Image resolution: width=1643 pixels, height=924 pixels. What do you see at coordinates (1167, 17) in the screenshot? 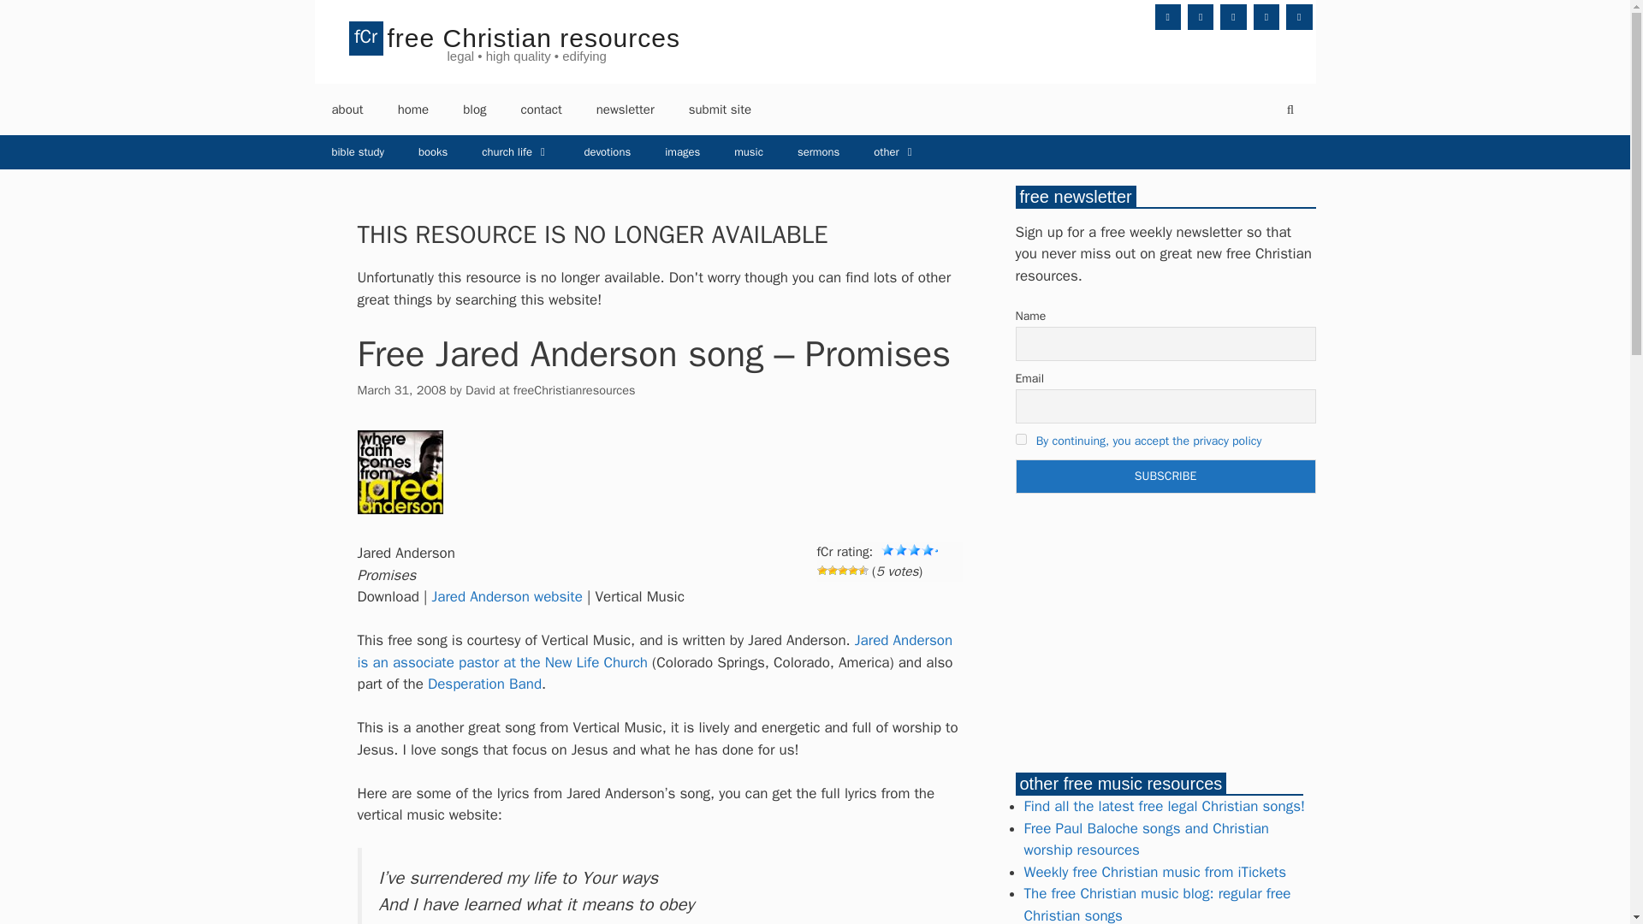
I see `Facebook` at bounding box center [1167, 17].